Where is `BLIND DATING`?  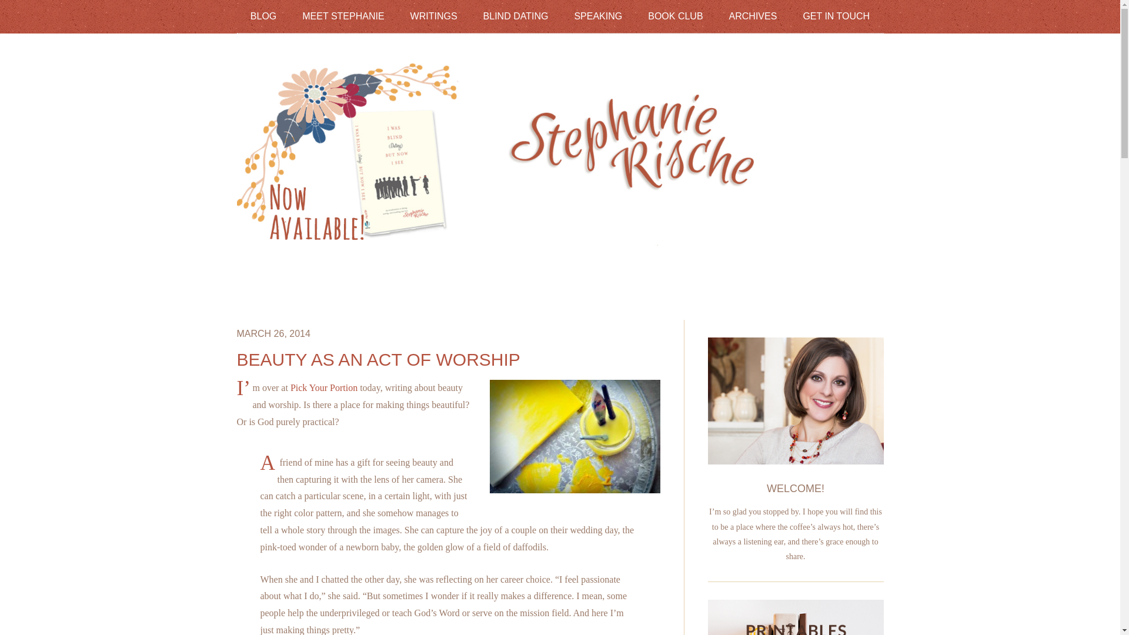 BLIND DATING is located at coordinates (516, 16).